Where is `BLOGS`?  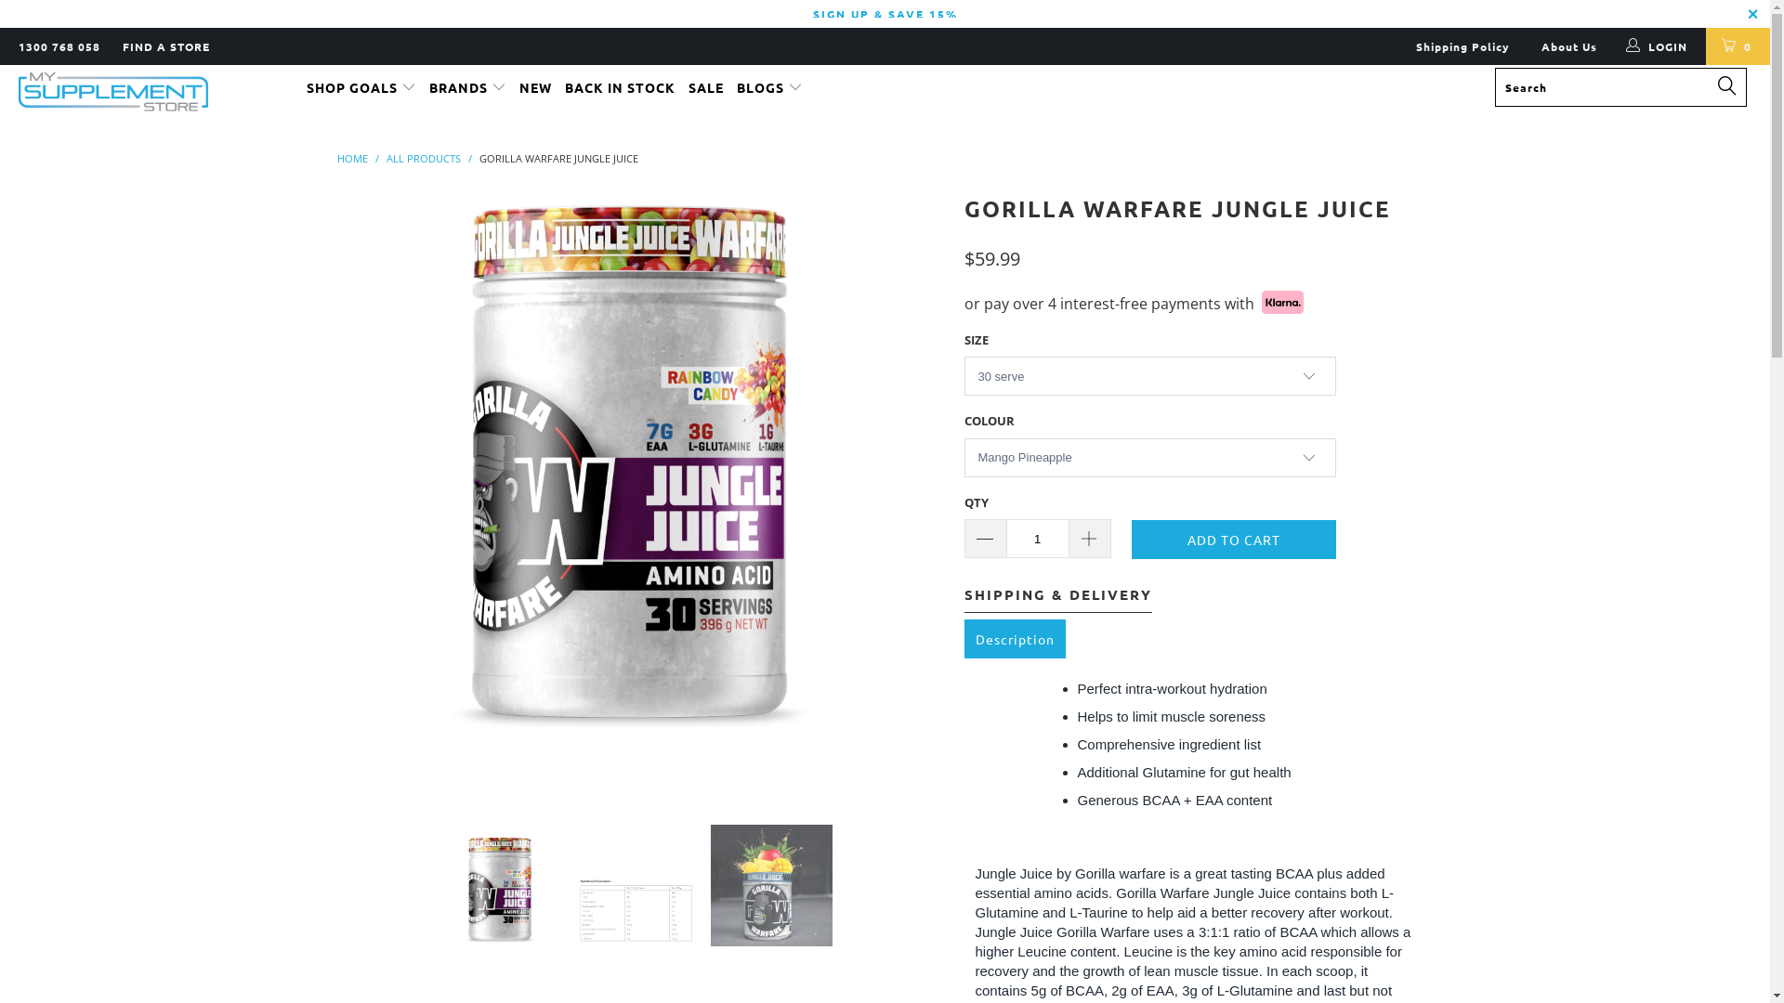
BLOGS is located at coordinates (769, 87).